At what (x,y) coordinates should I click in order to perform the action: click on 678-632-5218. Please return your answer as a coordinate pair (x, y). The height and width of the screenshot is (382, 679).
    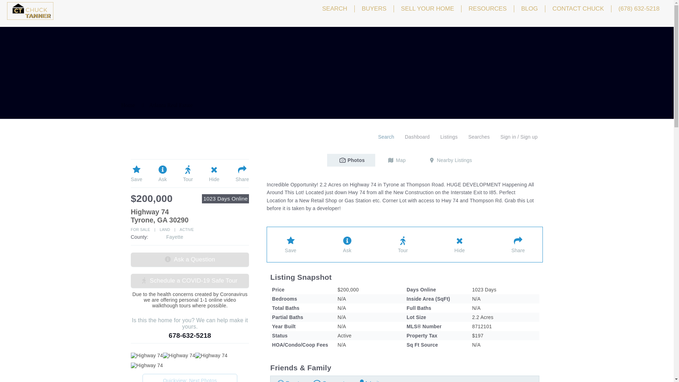
    Looking at the image, I should click on (190, 335).